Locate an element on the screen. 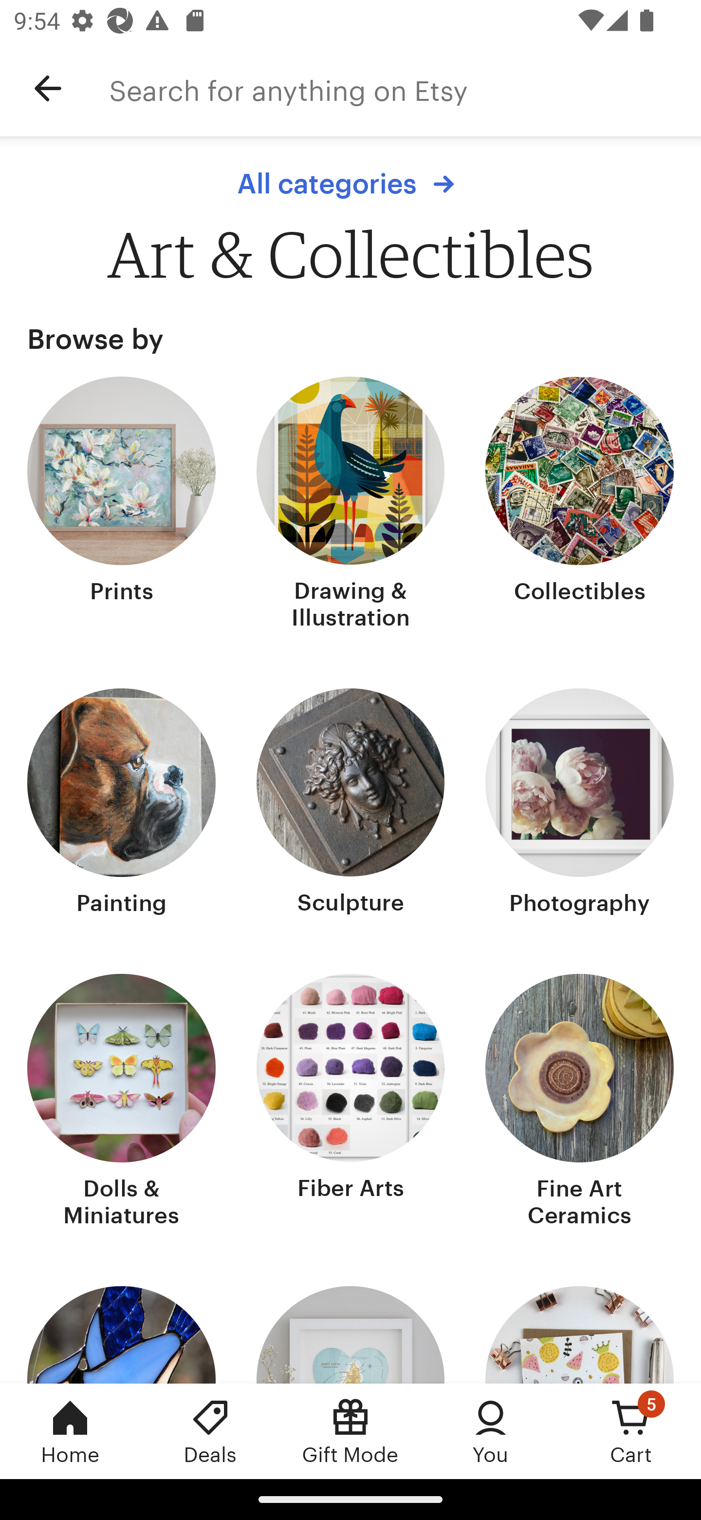 The width and height of the screenshot is (701, 1520). Fine Art Ceramics is located at coordinates (579, 1102).